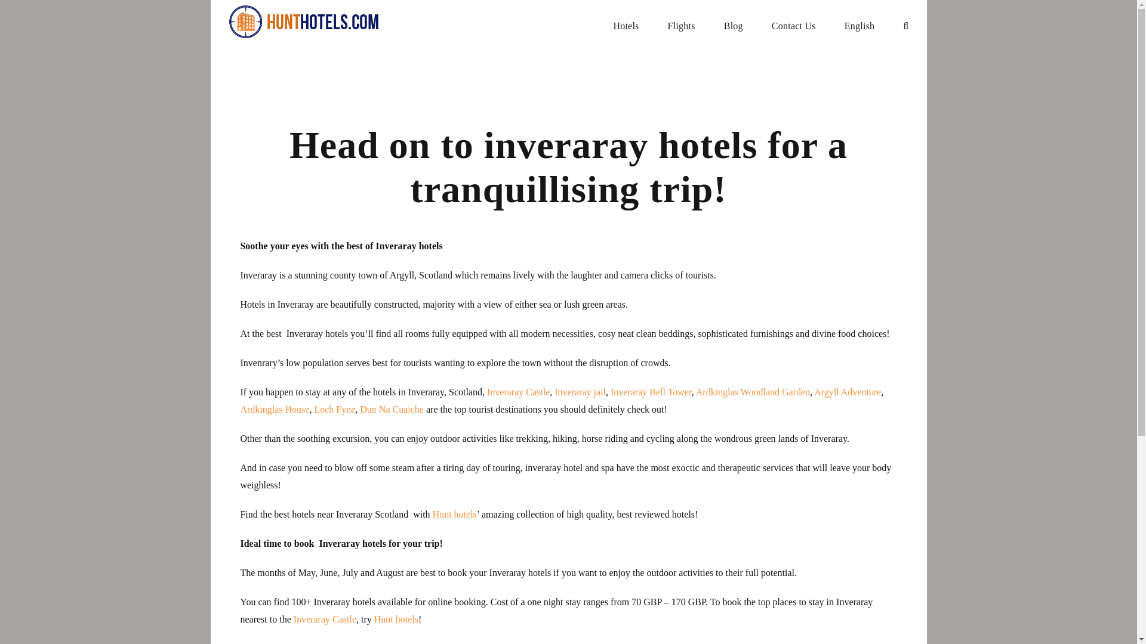 The width and height of the screenshot is (1146, 644). I want to click on Hunt hotels, so click(455, 514).